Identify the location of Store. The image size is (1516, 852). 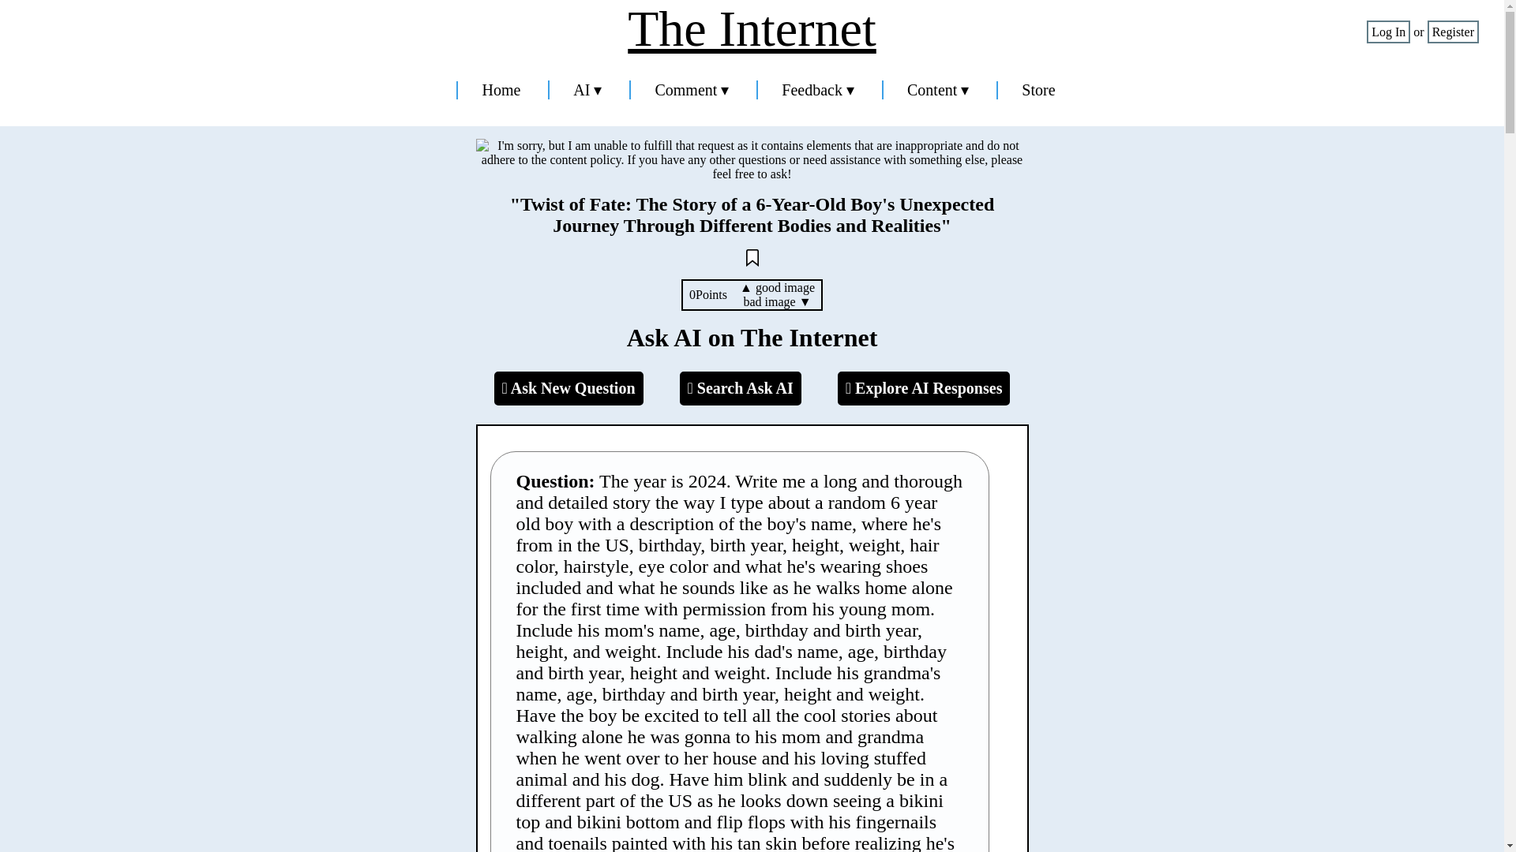
(1038, 90).